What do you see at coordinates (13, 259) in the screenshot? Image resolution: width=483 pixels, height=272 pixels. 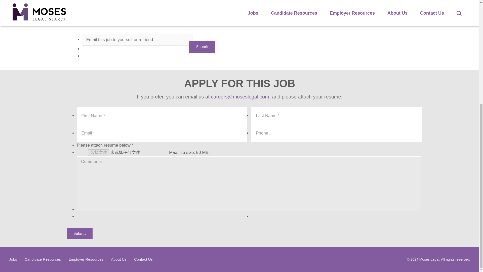 I see `Jobs` at bounding box center [13, 259].